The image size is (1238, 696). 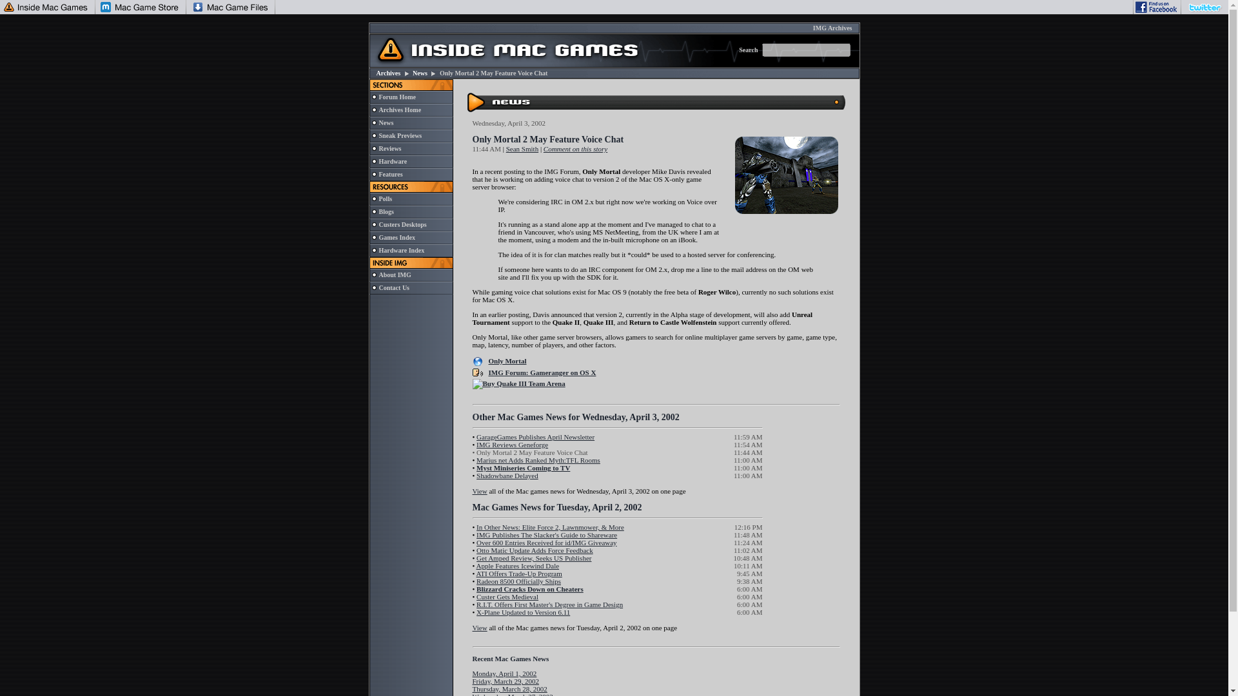 What do you see at coordinates (402, 224) in the screenshot?
I see `Custers Desktops` at bounding box center [402, 224].